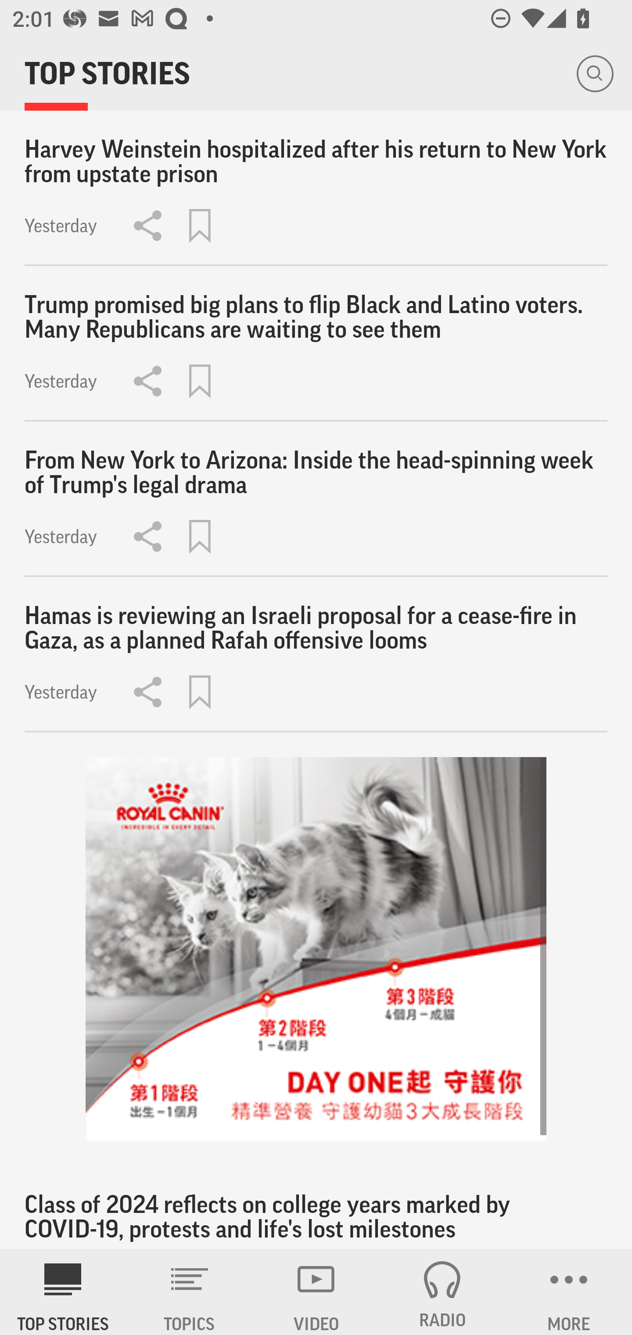  I want to click on TOPICS, so click(190, 1292).